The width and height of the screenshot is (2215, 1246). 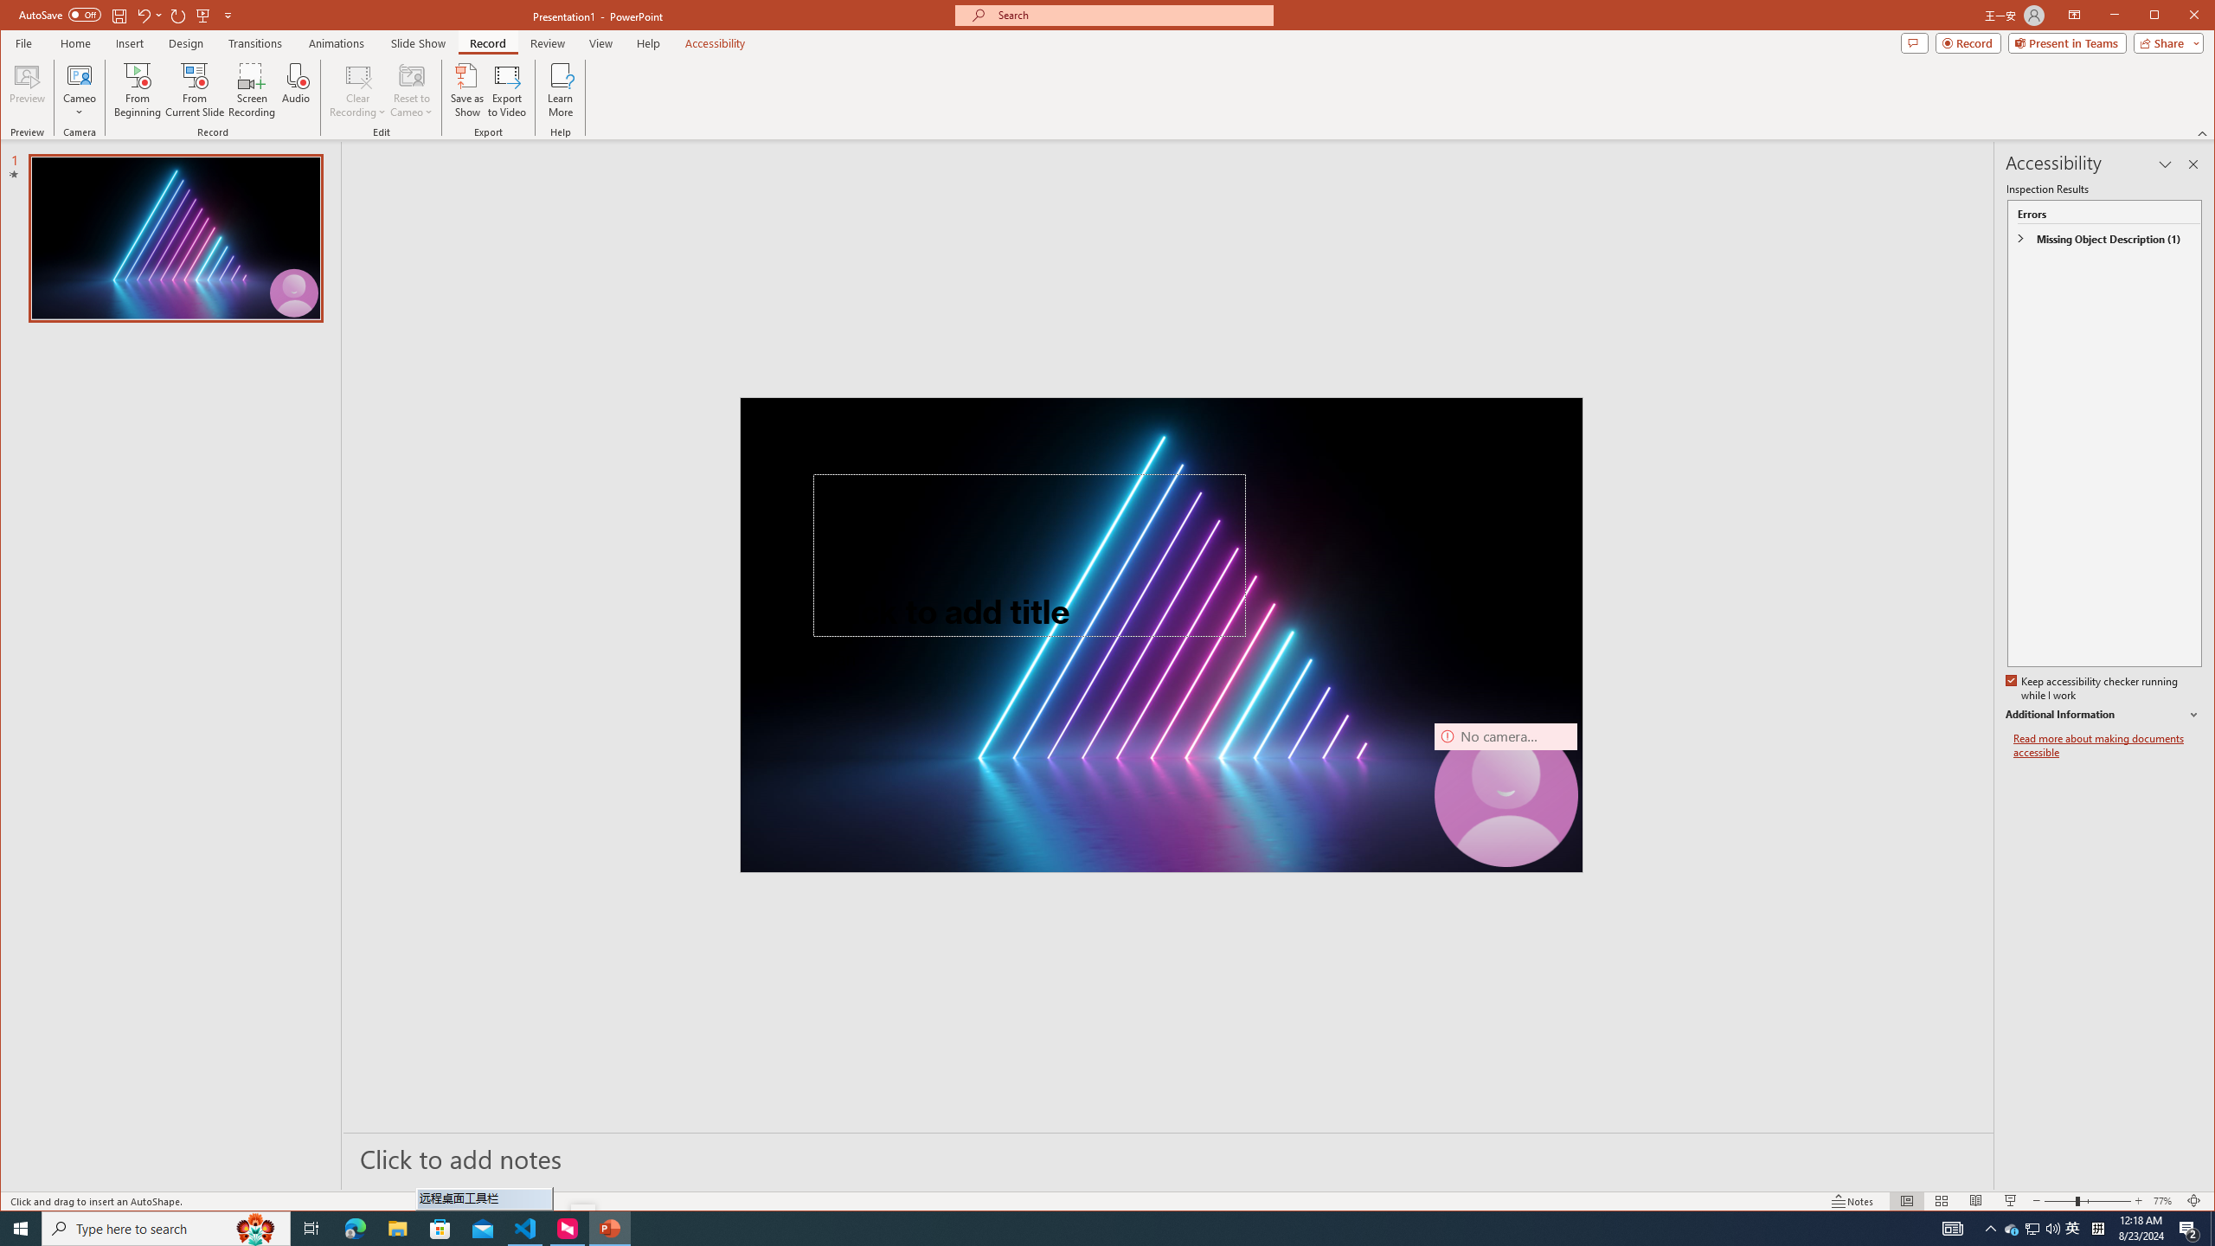 What do you see at coordinates (2212, 1229) in the screenshot?
I see `Start` at bounding box center [2212, 1229].